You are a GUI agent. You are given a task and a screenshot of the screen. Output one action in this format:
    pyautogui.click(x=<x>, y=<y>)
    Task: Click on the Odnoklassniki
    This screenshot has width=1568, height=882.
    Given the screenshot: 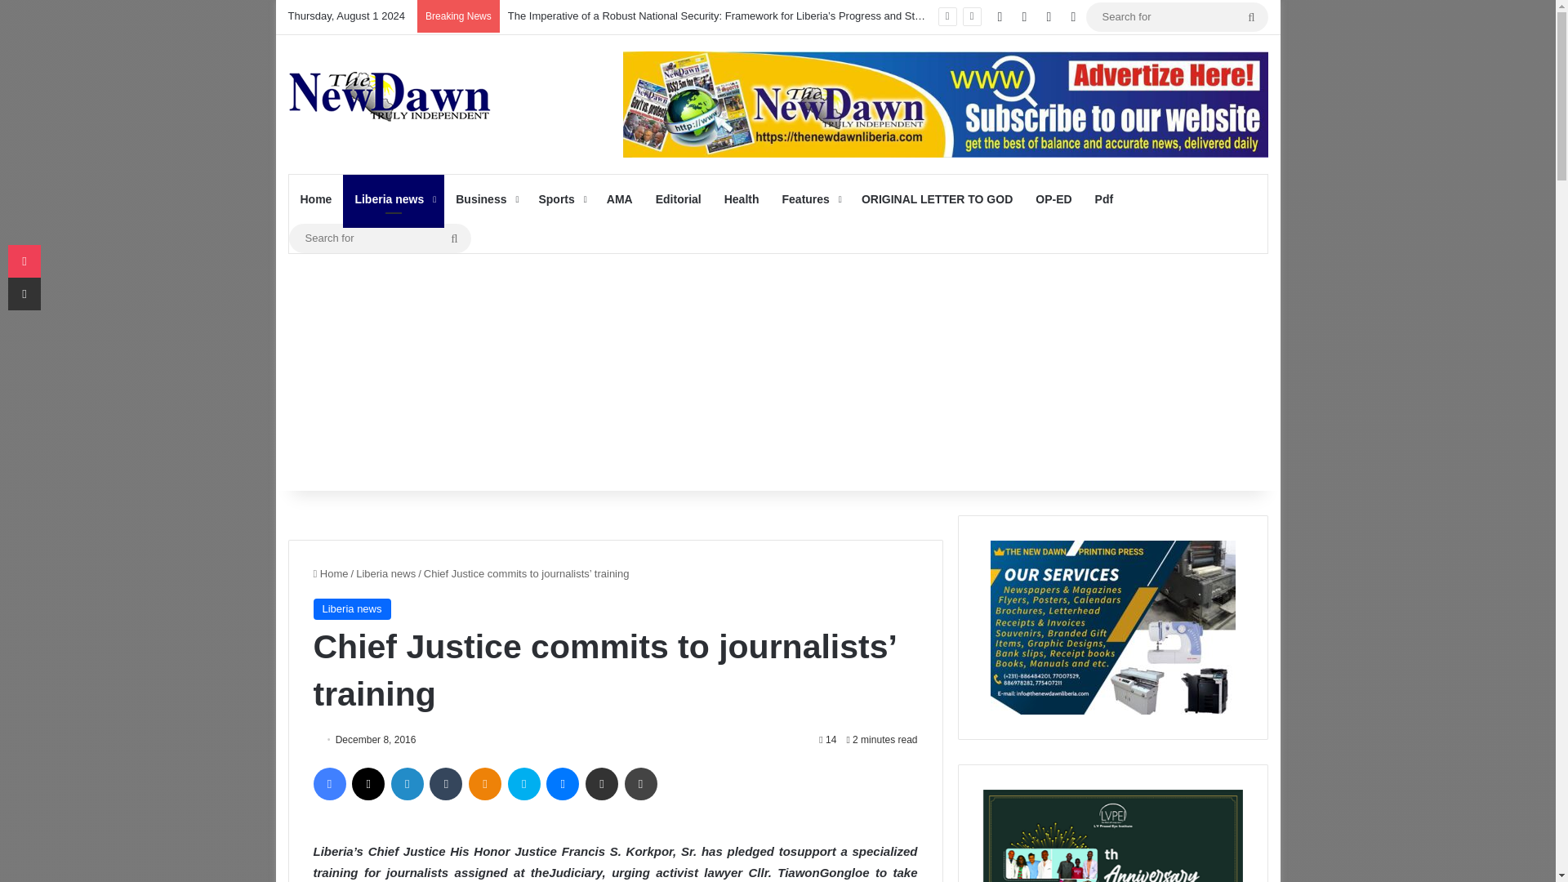 What is the action you would take?
    pyautogui.click(x=485, y=783)
    